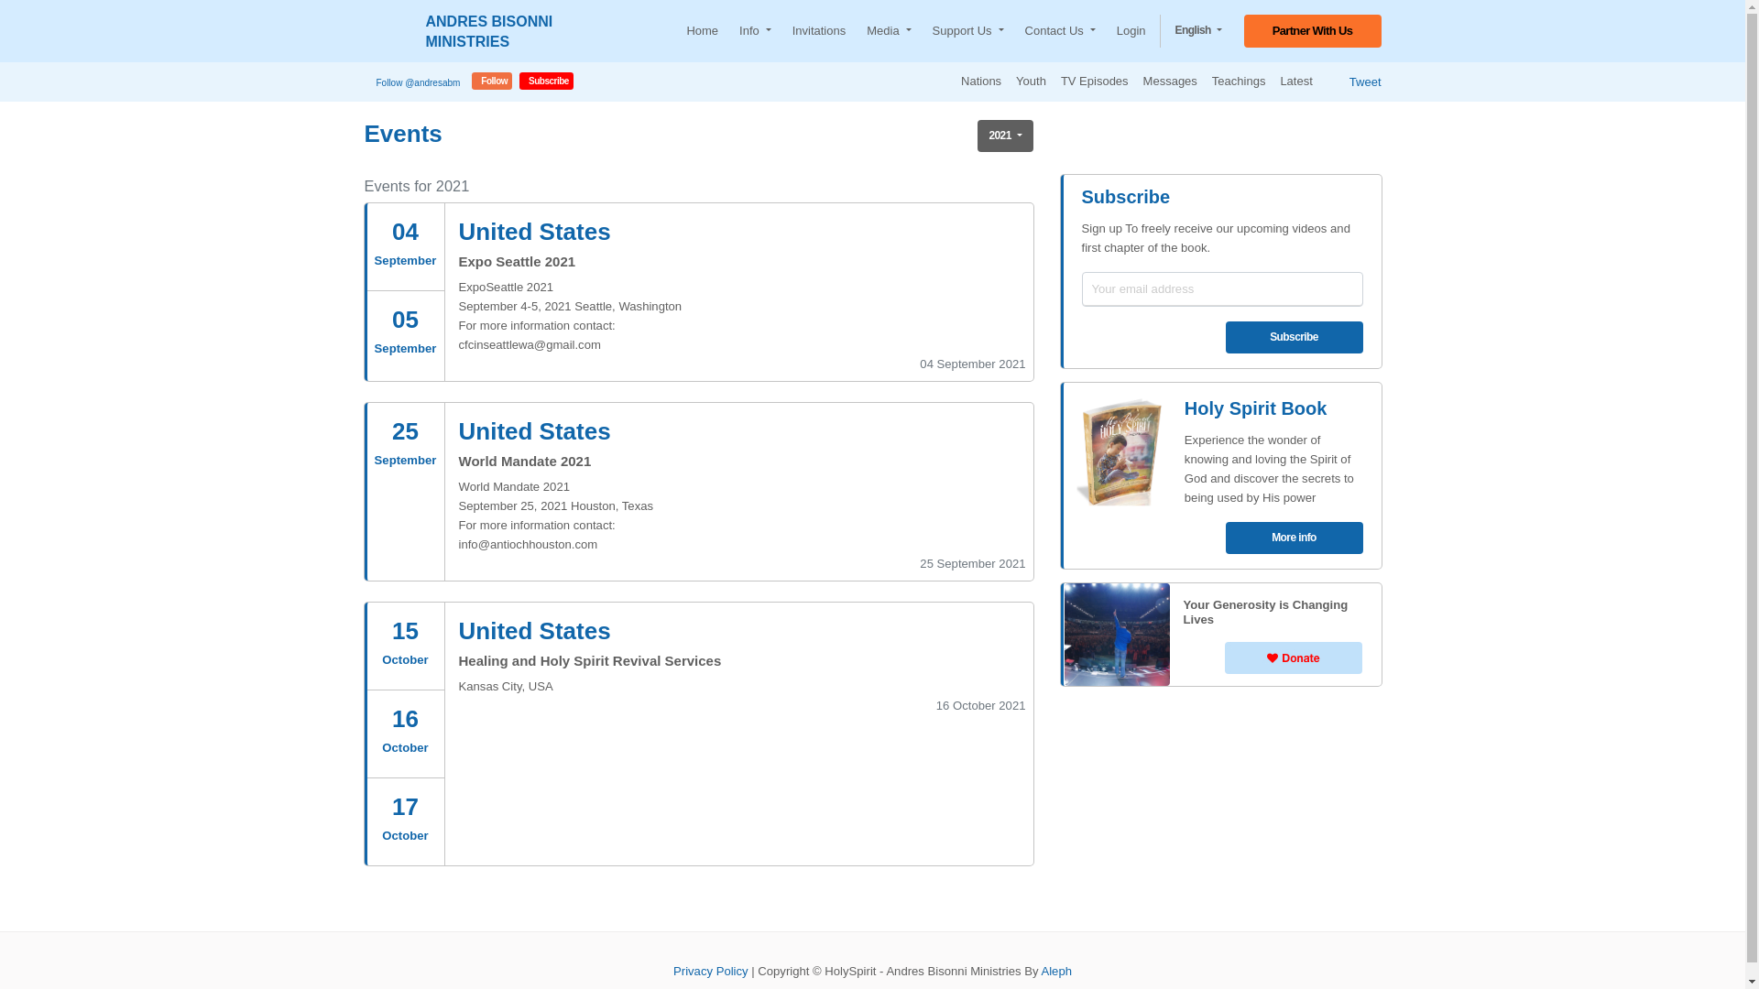 Image resolution: width=1759 pixels, height=989 pixels. Describe the element at coordinates (419, 82) in the screenshot. I see `Follow @andresabm` at that location.